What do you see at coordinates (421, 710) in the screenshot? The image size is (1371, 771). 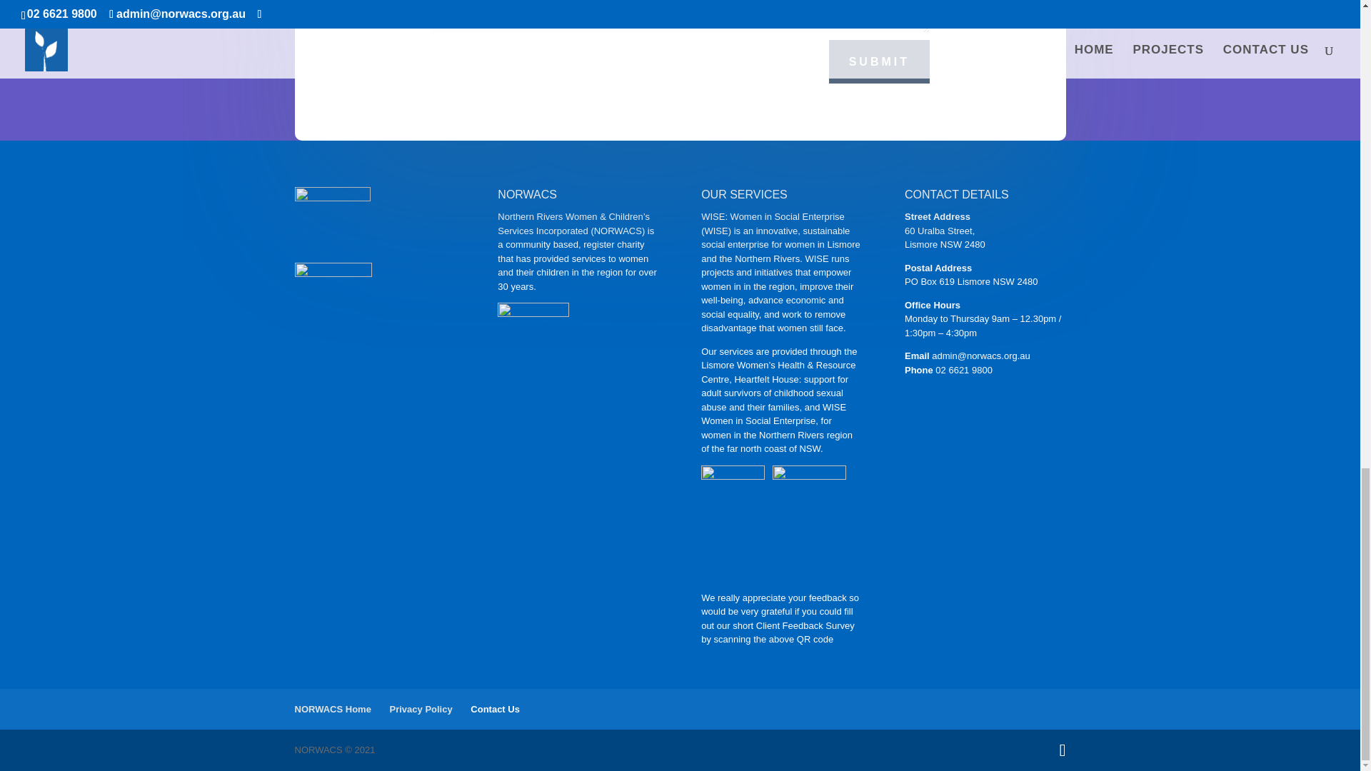 I see `Privacy Policy` at bounding box center [421, 710].